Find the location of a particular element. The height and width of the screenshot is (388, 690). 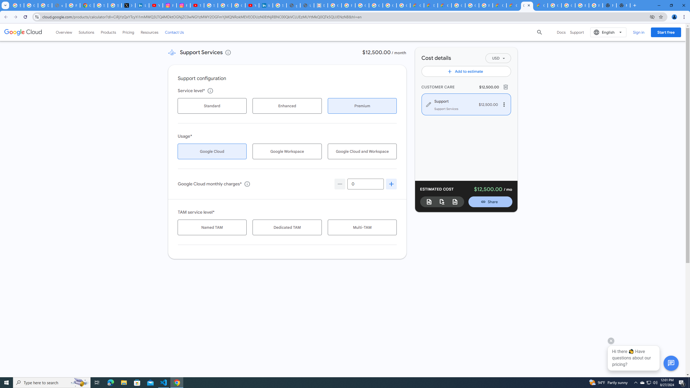

Add to estimate is located at coordinates (466, 71).